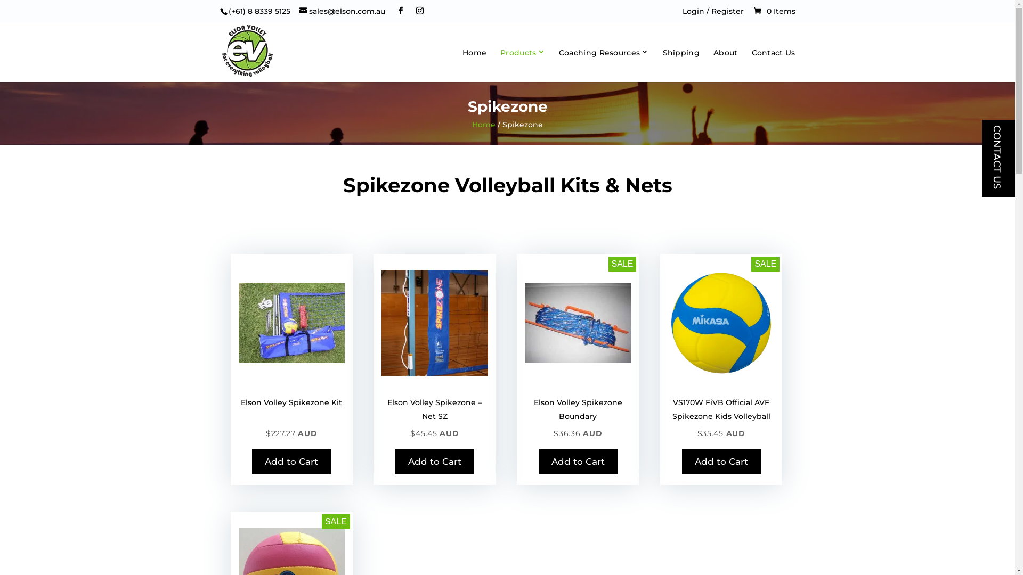 The height and width of the screenshot is (575, 1023). I want to click on Home, so click(484, 125).